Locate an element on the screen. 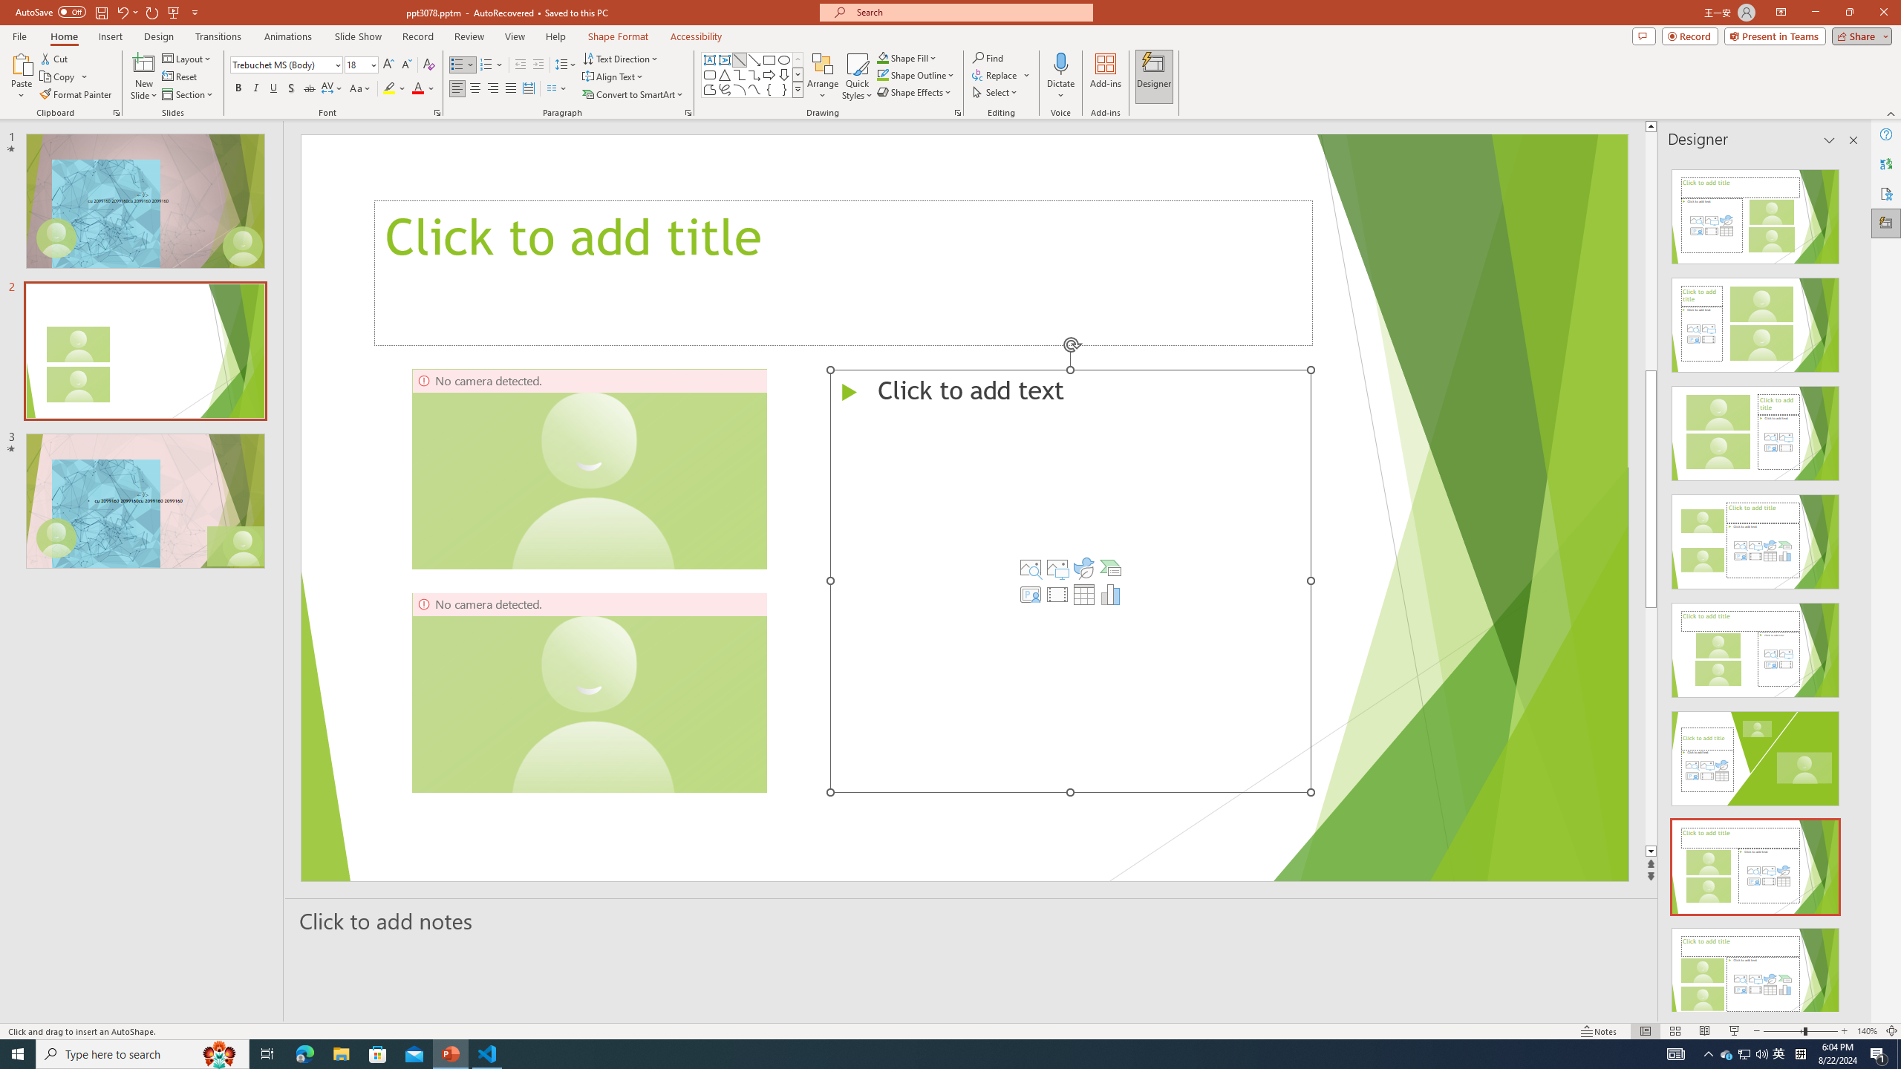 Image resolution: width=1901 pixels, height=1069 pixels. Arrow: Right is located at coordinates (769, 74).